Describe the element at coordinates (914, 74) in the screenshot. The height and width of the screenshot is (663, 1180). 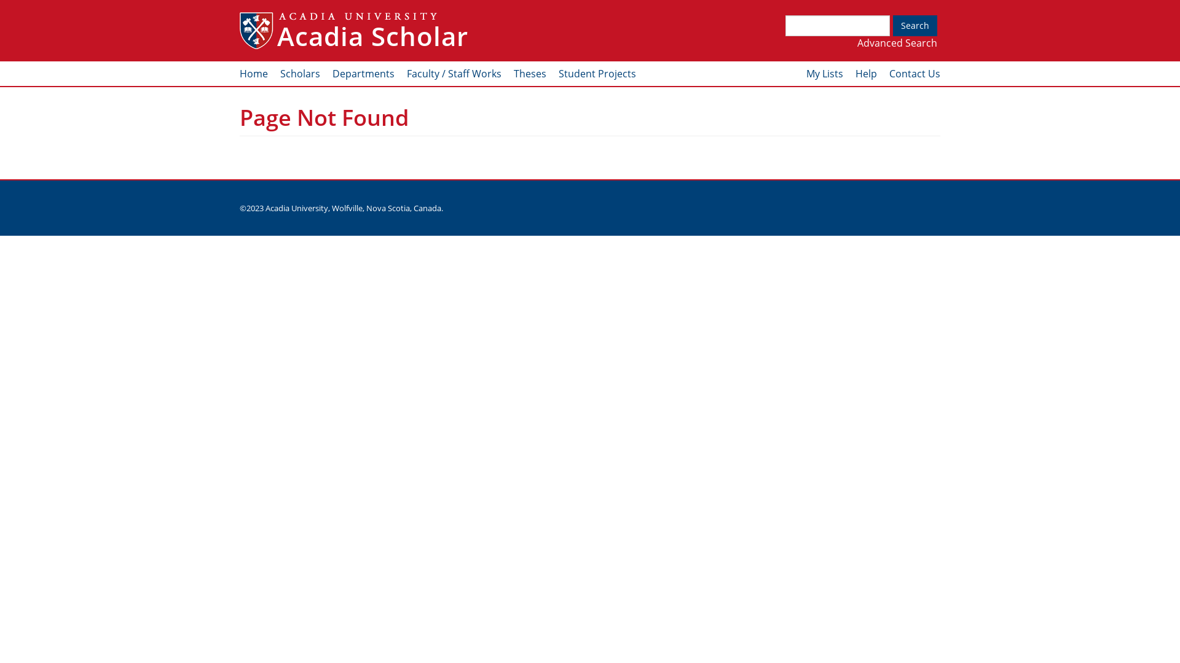
I see `Contact Us` at that location.